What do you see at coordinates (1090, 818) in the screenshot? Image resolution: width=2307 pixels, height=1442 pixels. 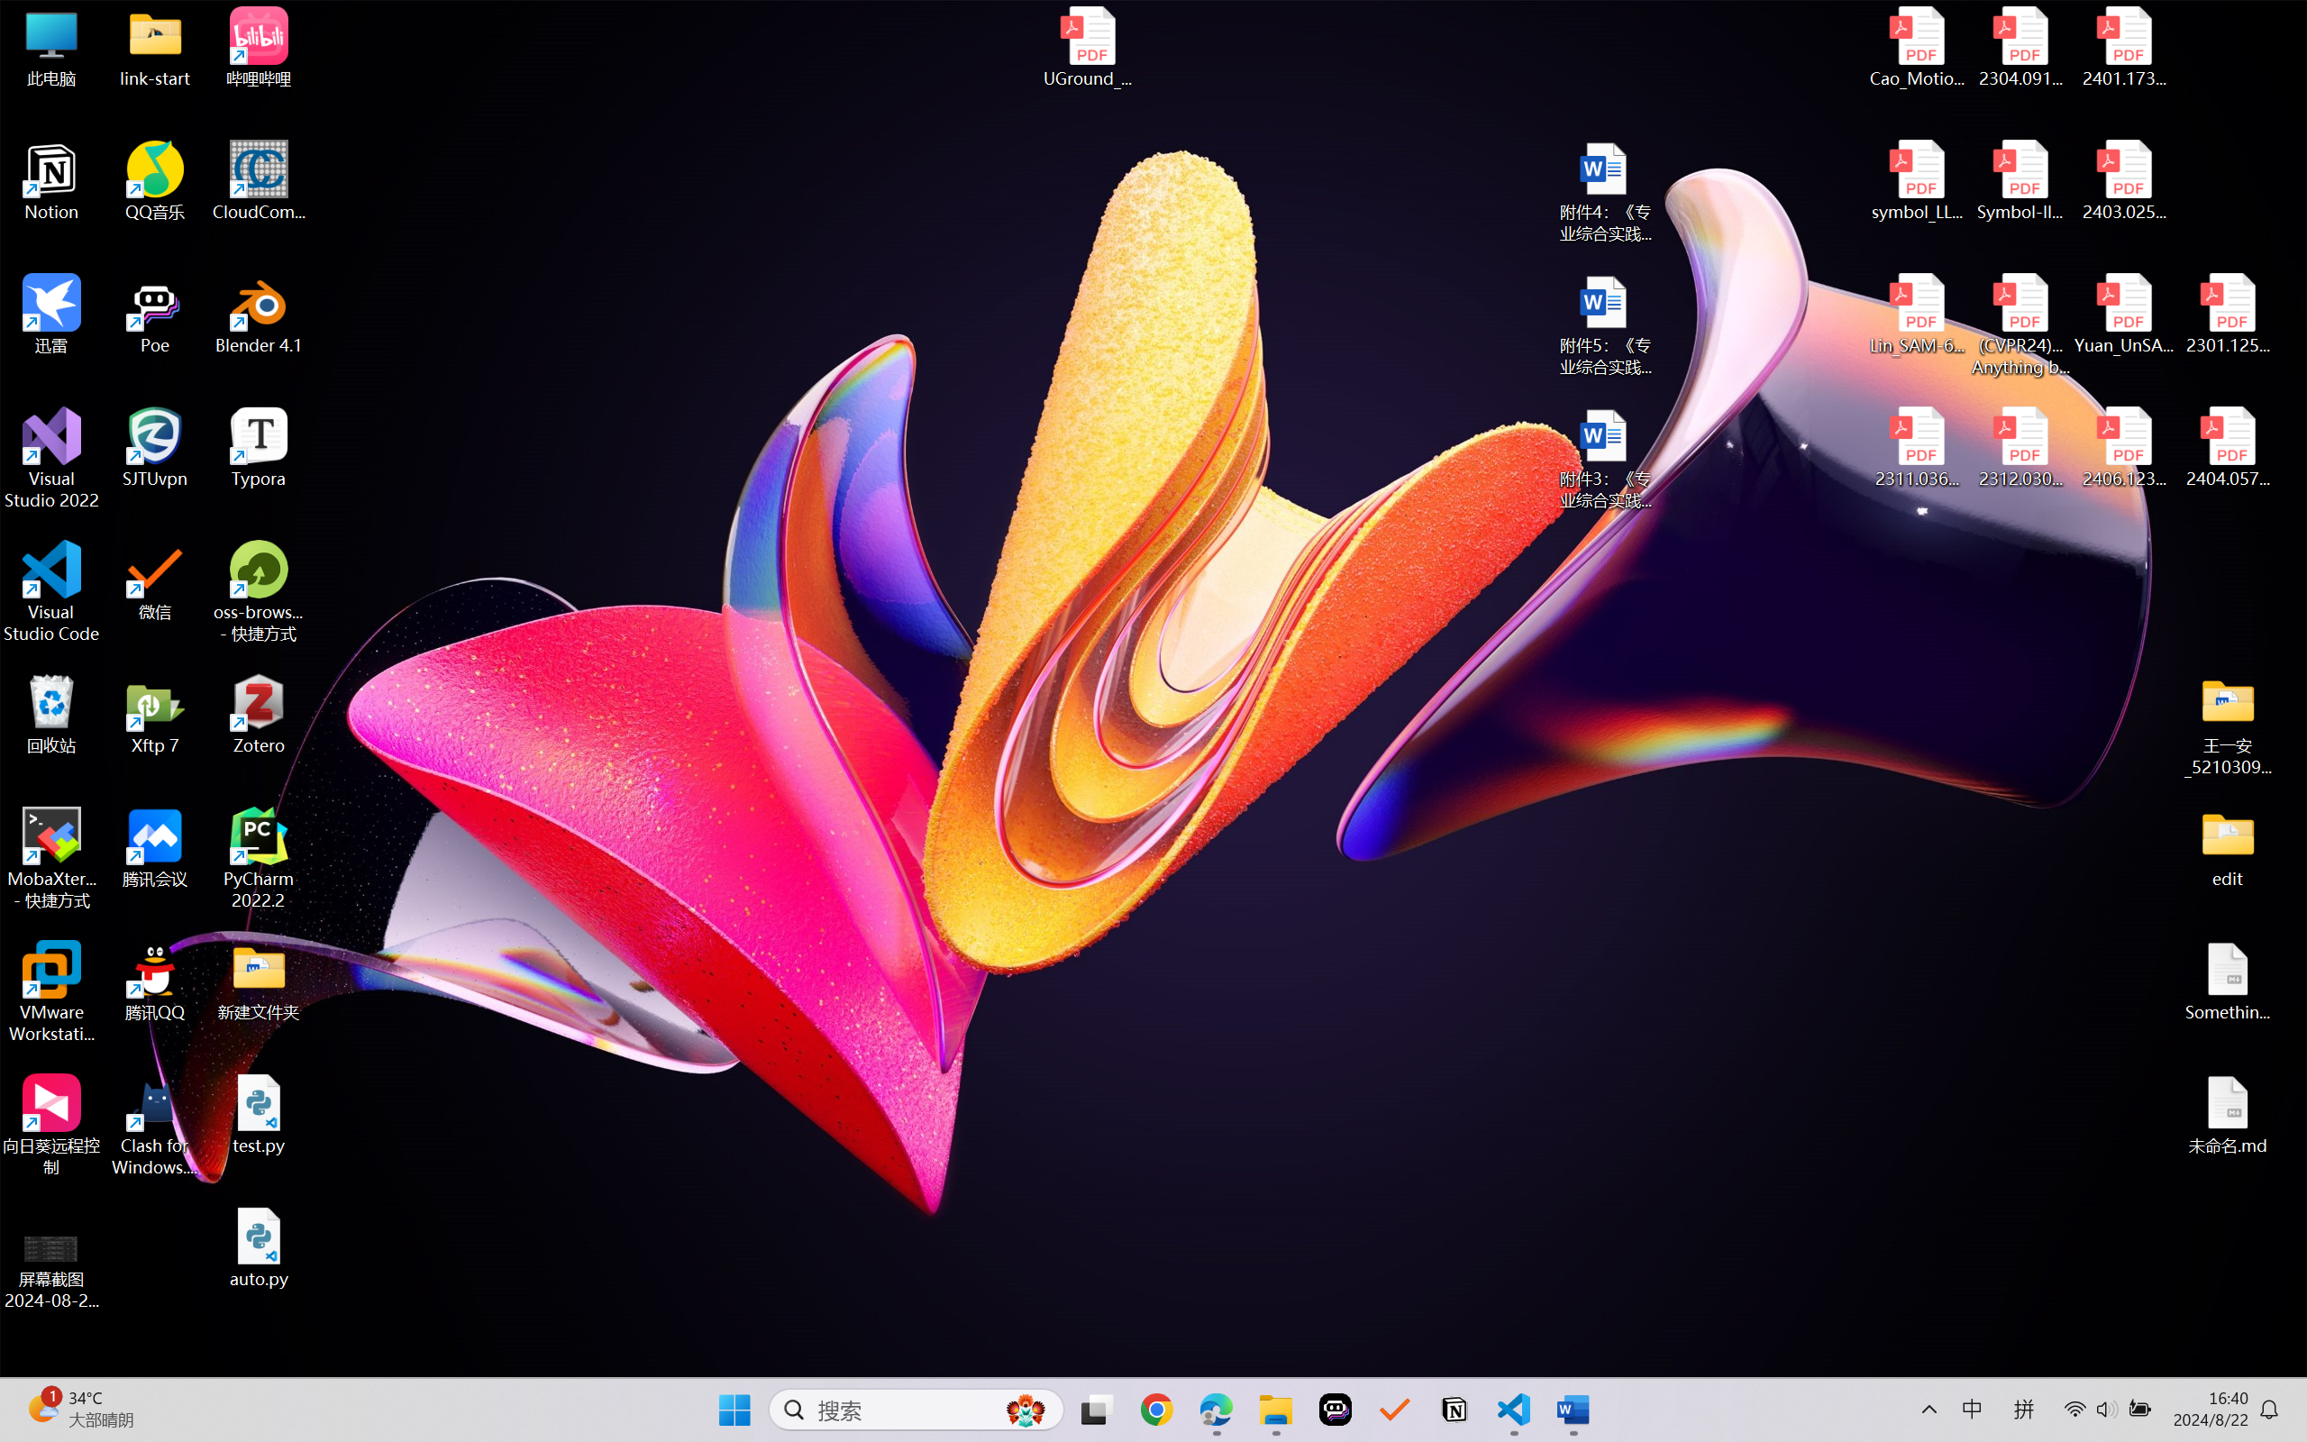 I see `Filename` at bounding box center [1090, 818].